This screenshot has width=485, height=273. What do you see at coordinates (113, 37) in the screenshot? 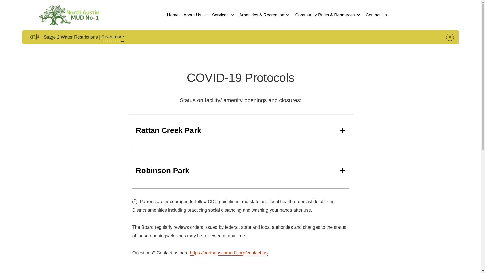
I see `Read more` at bounding box center [113, 37].